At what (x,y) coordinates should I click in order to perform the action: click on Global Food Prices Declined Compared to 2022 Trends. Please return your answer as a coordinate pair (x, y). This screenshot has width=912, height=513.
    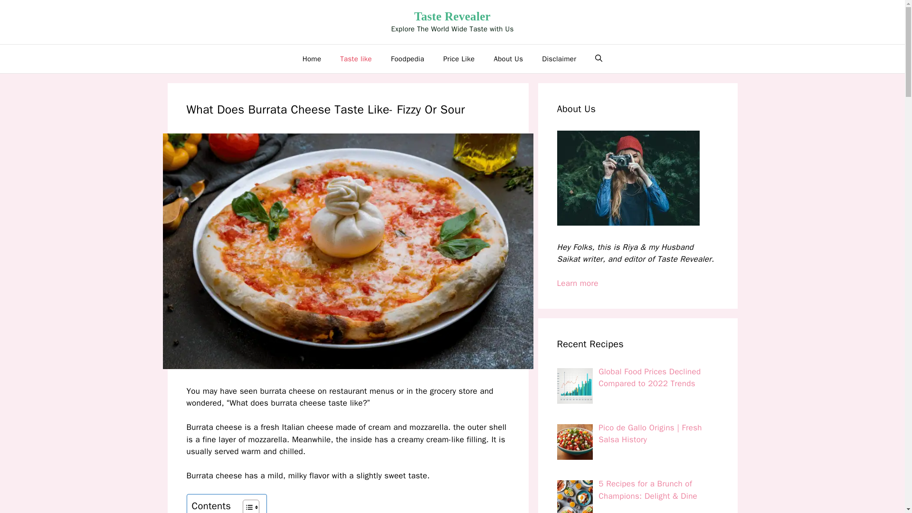
    Looking at the image, I should click on (649, 378).